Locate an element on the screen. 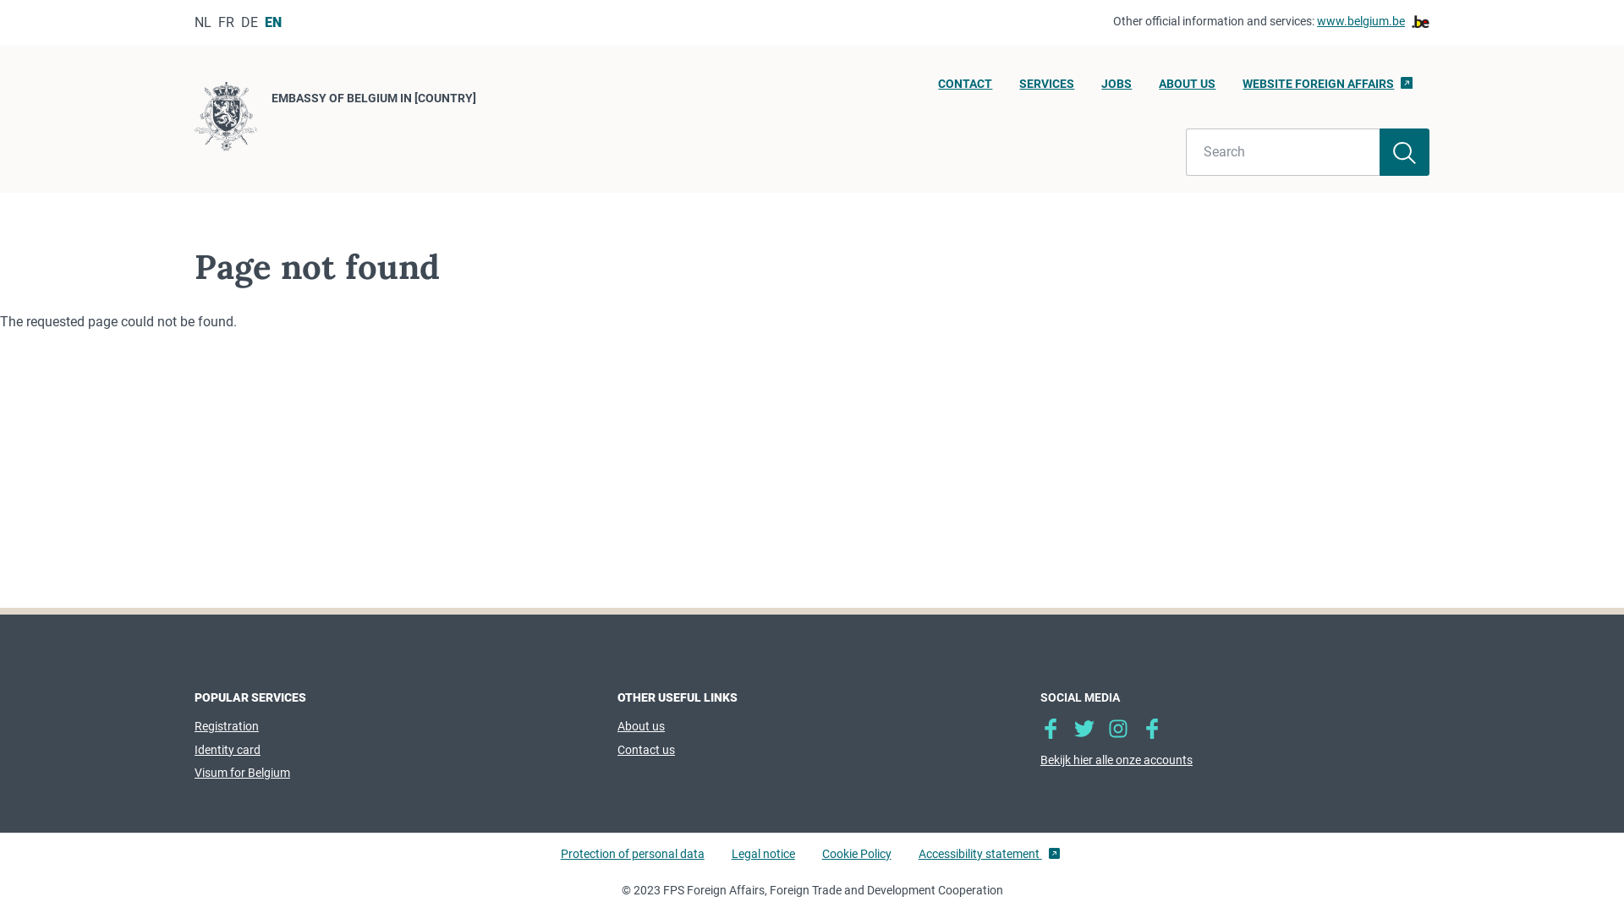  Identity card is located at coordinates (228, 750).